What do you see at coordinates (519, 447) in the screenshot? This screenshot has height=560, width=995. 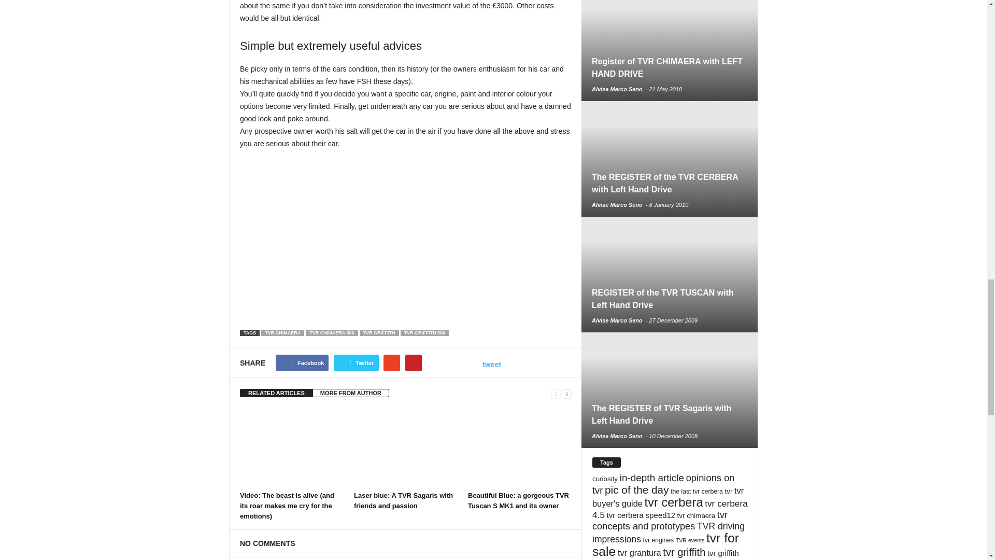 I see `Beautiful Blue: a gorgeous TVR Tuscan S MK1 and its owner` at bounding box center [519, 447].